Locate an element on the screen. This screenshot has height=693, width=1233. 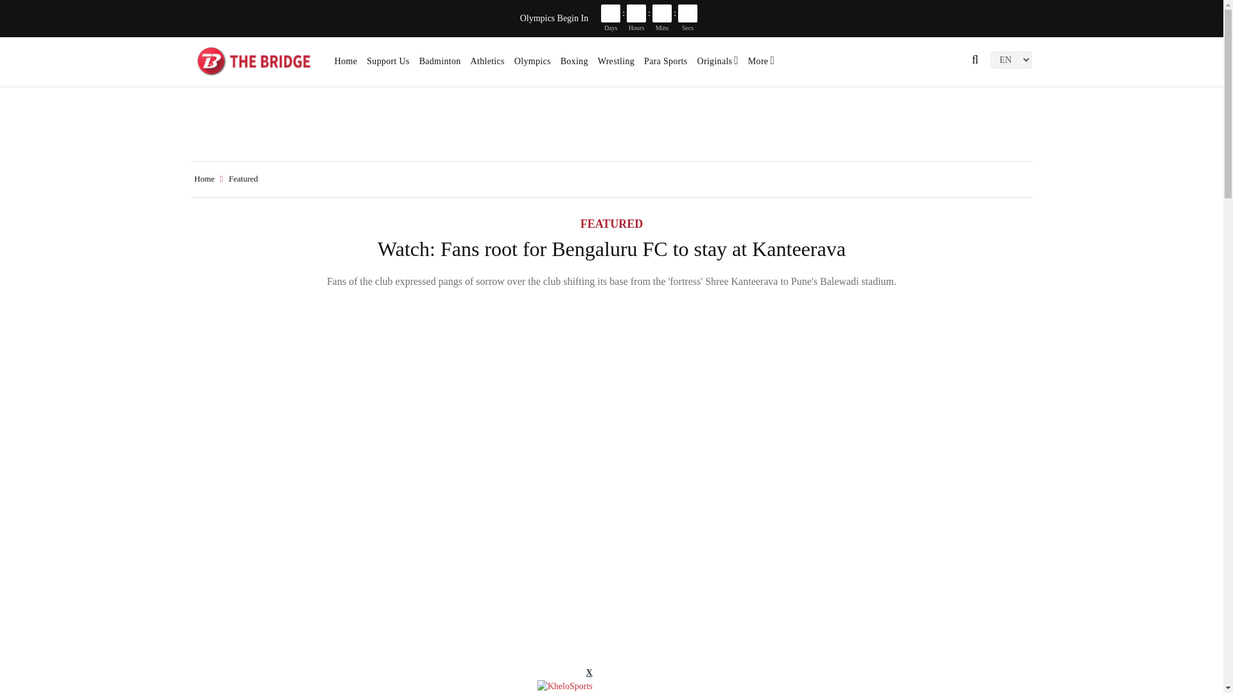
Badminton is located at coordinates (440, 65).